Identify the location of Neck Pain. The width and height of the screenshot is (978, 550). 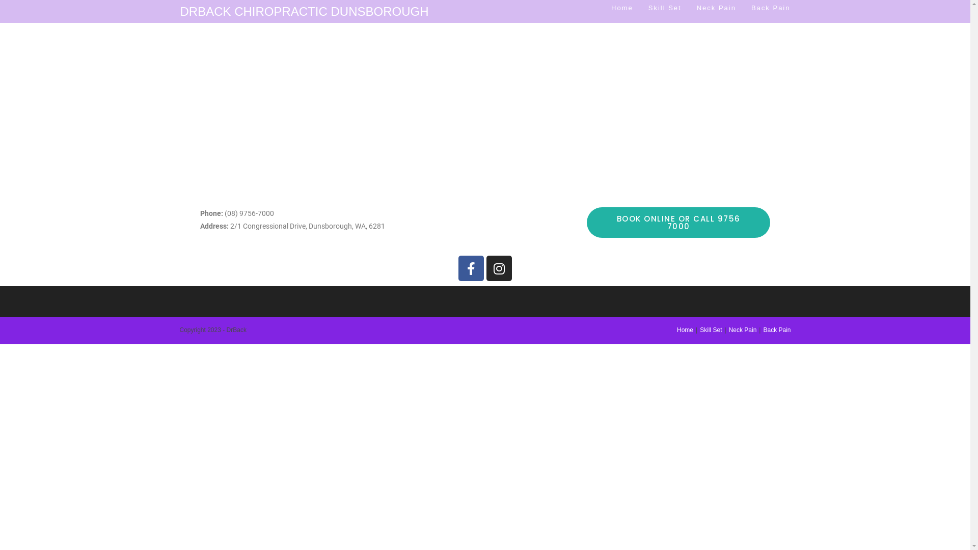
(716, 8).